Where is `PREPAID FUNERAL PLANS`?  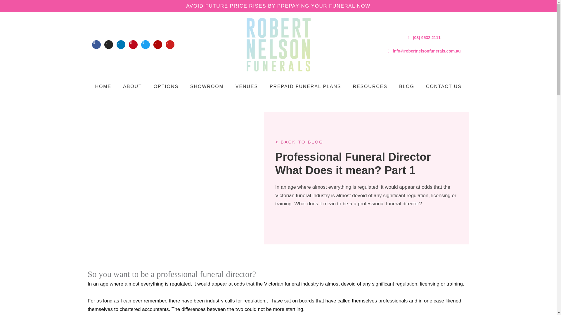 PREPAID FUNERAL PLANS is located at coordinates (305, 86).